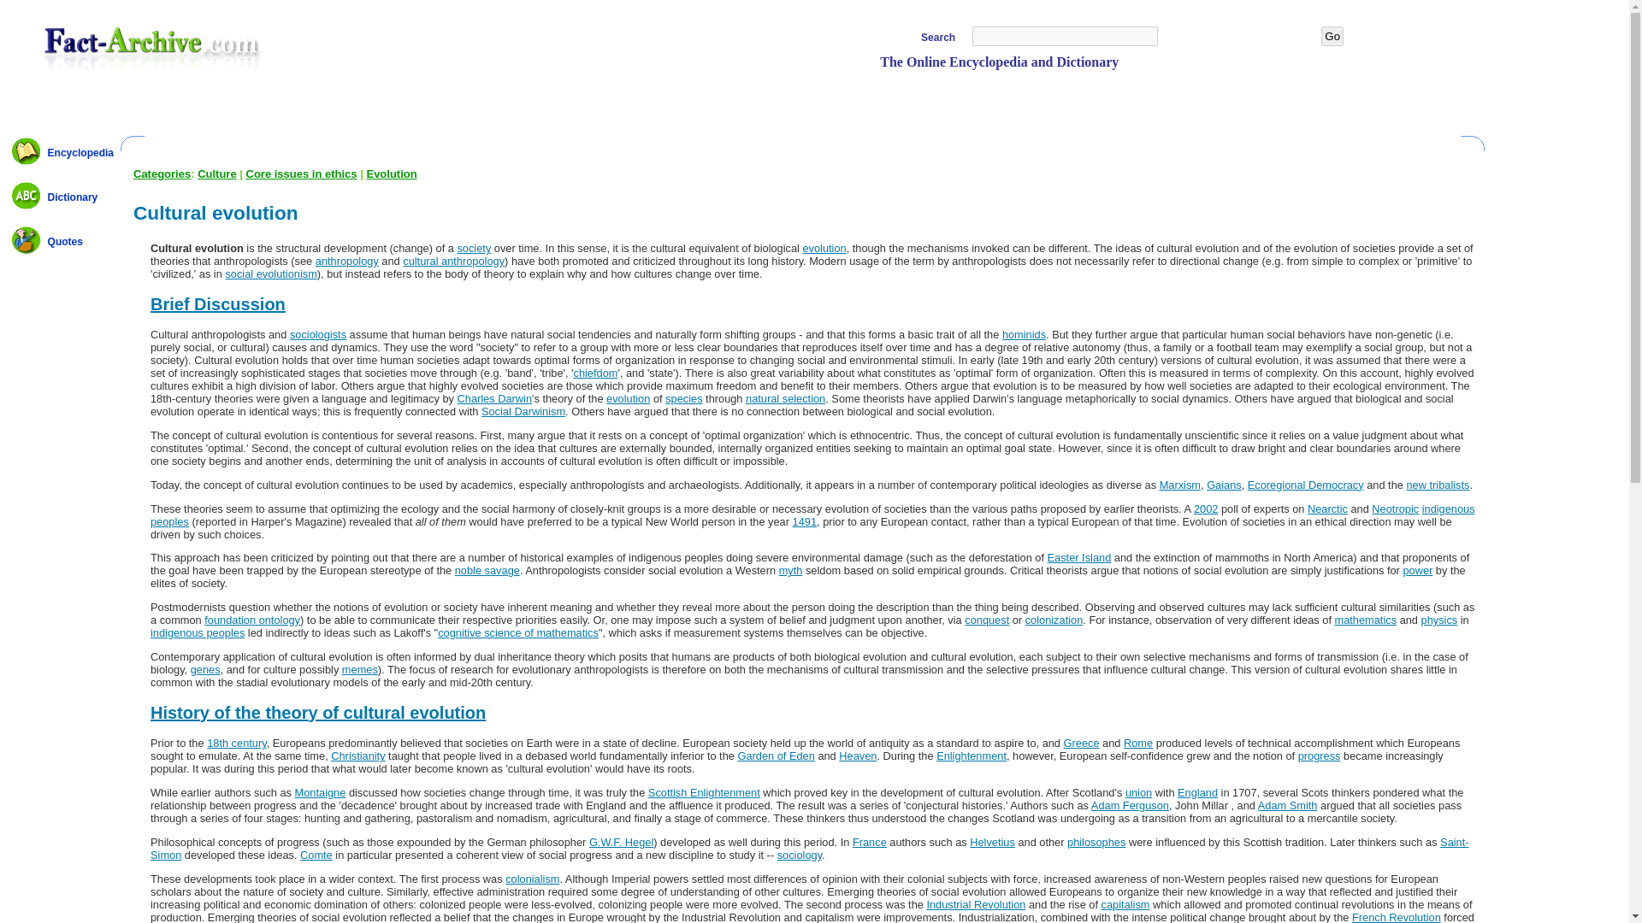 The width and height of the screenshot is (1642, 923). Describe the element at coordinates (523, 412) in the screenshot. I see `Social Darwinism` at that location.